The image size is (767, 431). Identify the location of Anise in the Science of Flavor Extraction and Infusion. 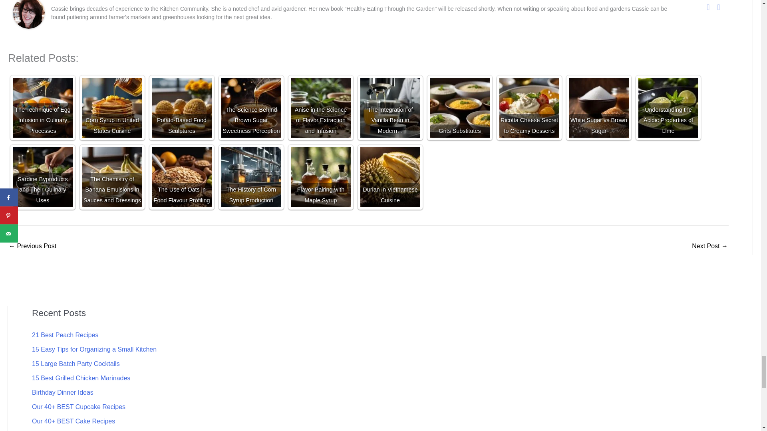
(320, 108).